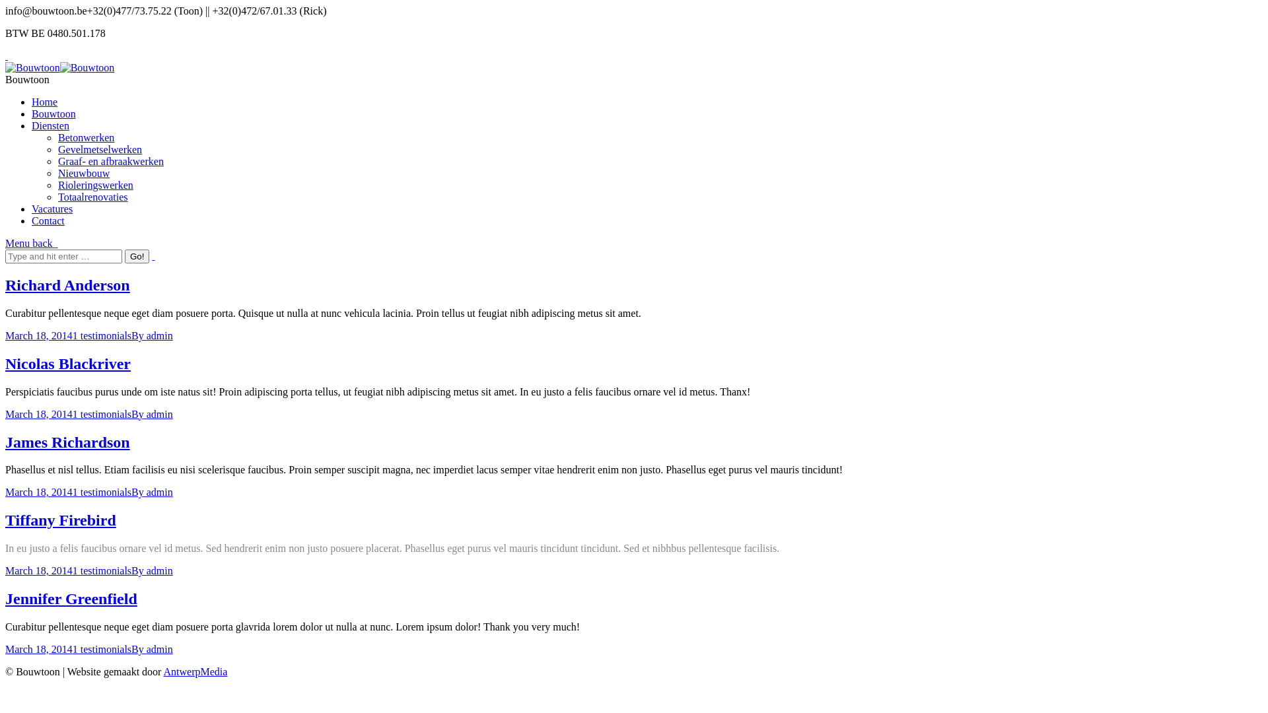  What do you see at coordinates (102, 415) in the screenshot?
I see `1 testimonials` at bounding box center [102, 415].